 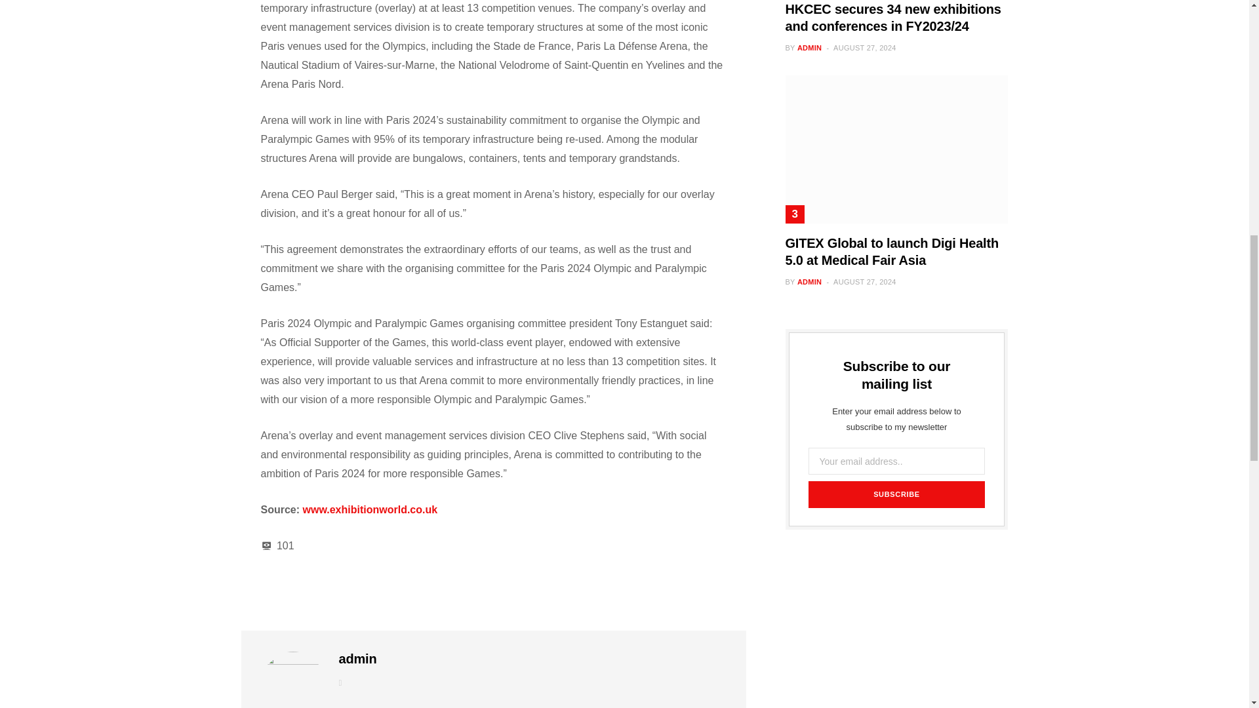 What do you see at coordinates (370, 509) in the screenshot?
I see `www.exhibitionworld.co.uk` at bounding box center [370, 509].